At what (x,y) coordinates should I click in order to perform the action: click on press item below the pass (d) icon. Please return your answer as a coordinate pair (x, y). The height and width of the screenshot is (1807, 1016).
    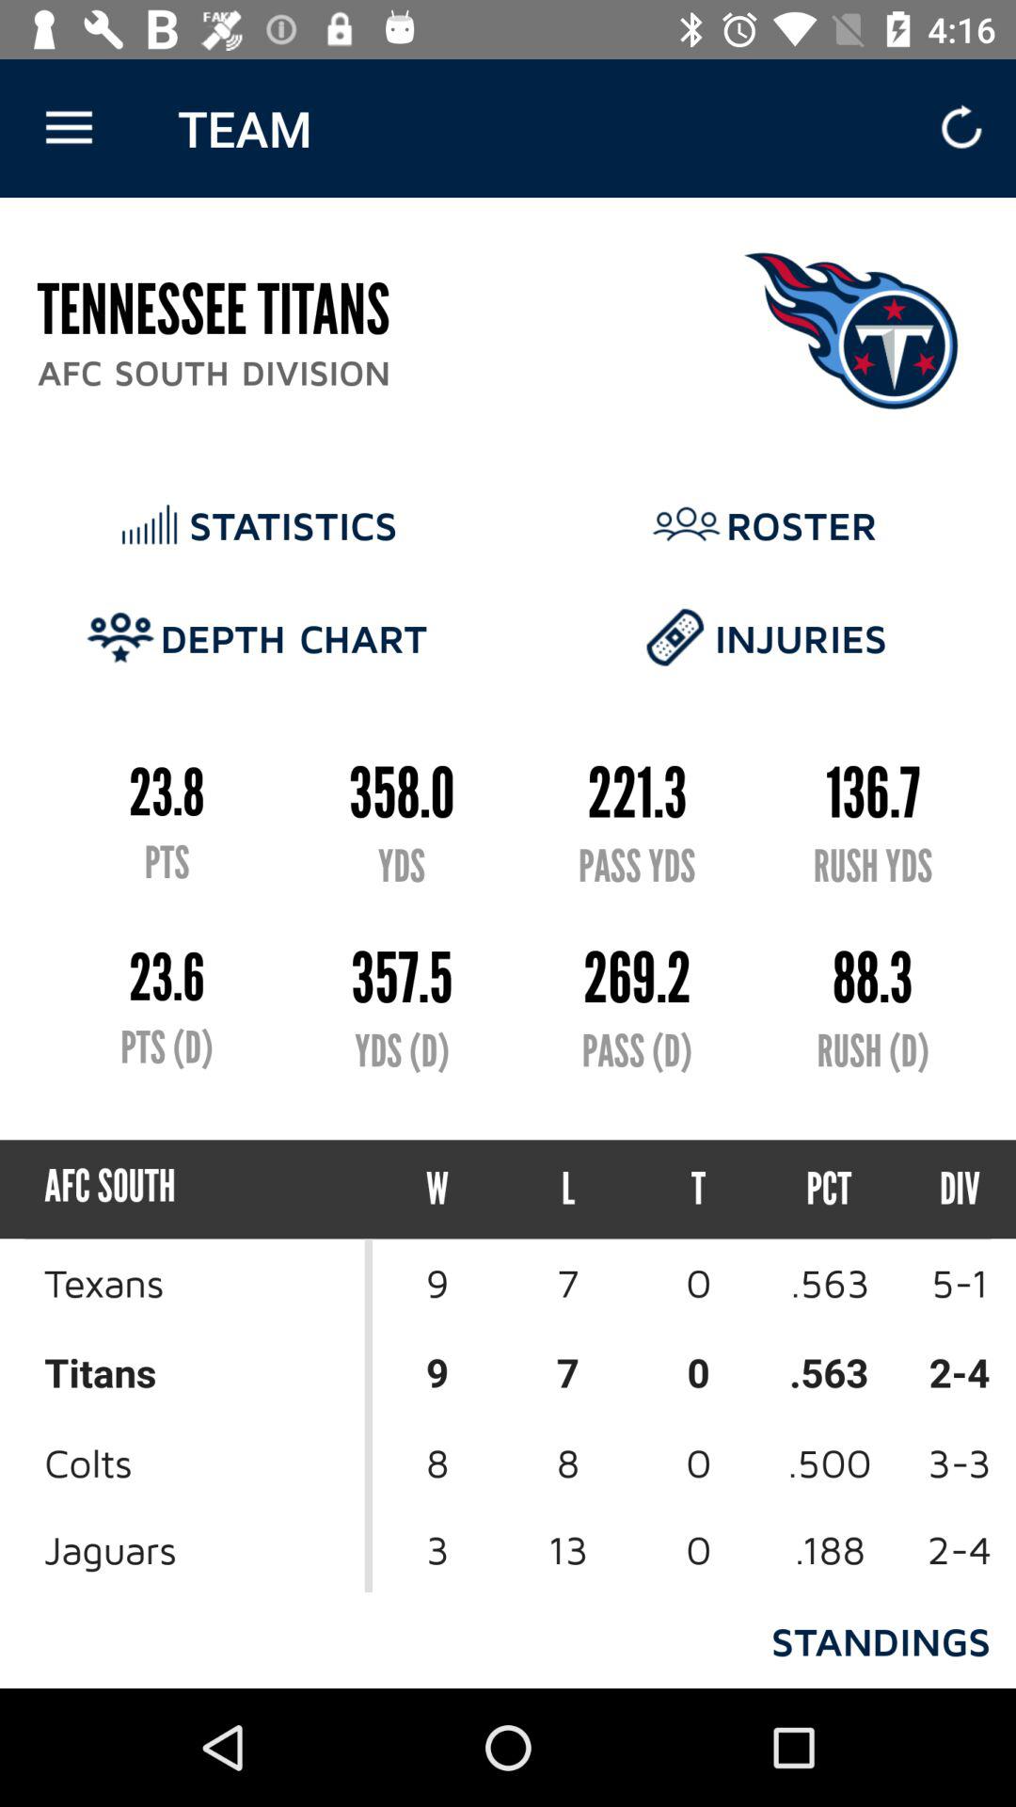
    Looking at the image, I should click on (568, 1190).